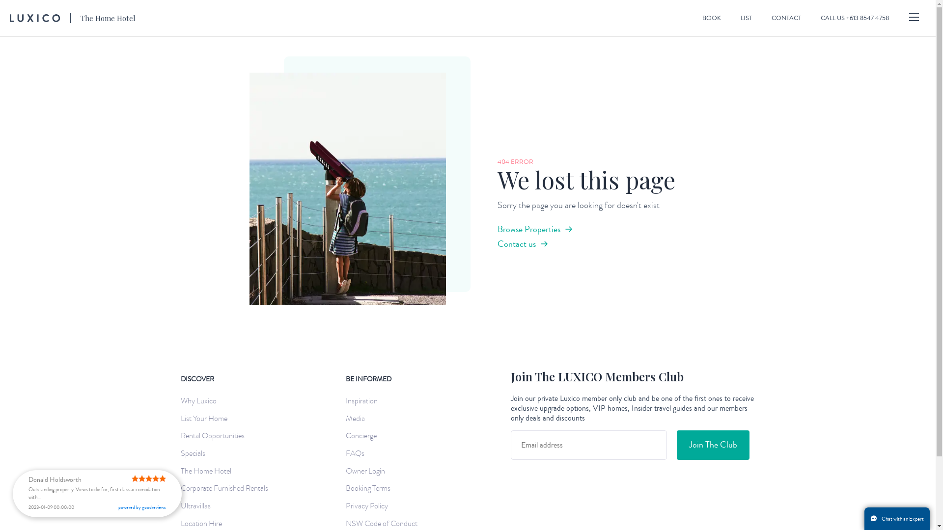  Describe the element at coordinates (206, 419) in the screenshot. I see `List Your Home` at that location.